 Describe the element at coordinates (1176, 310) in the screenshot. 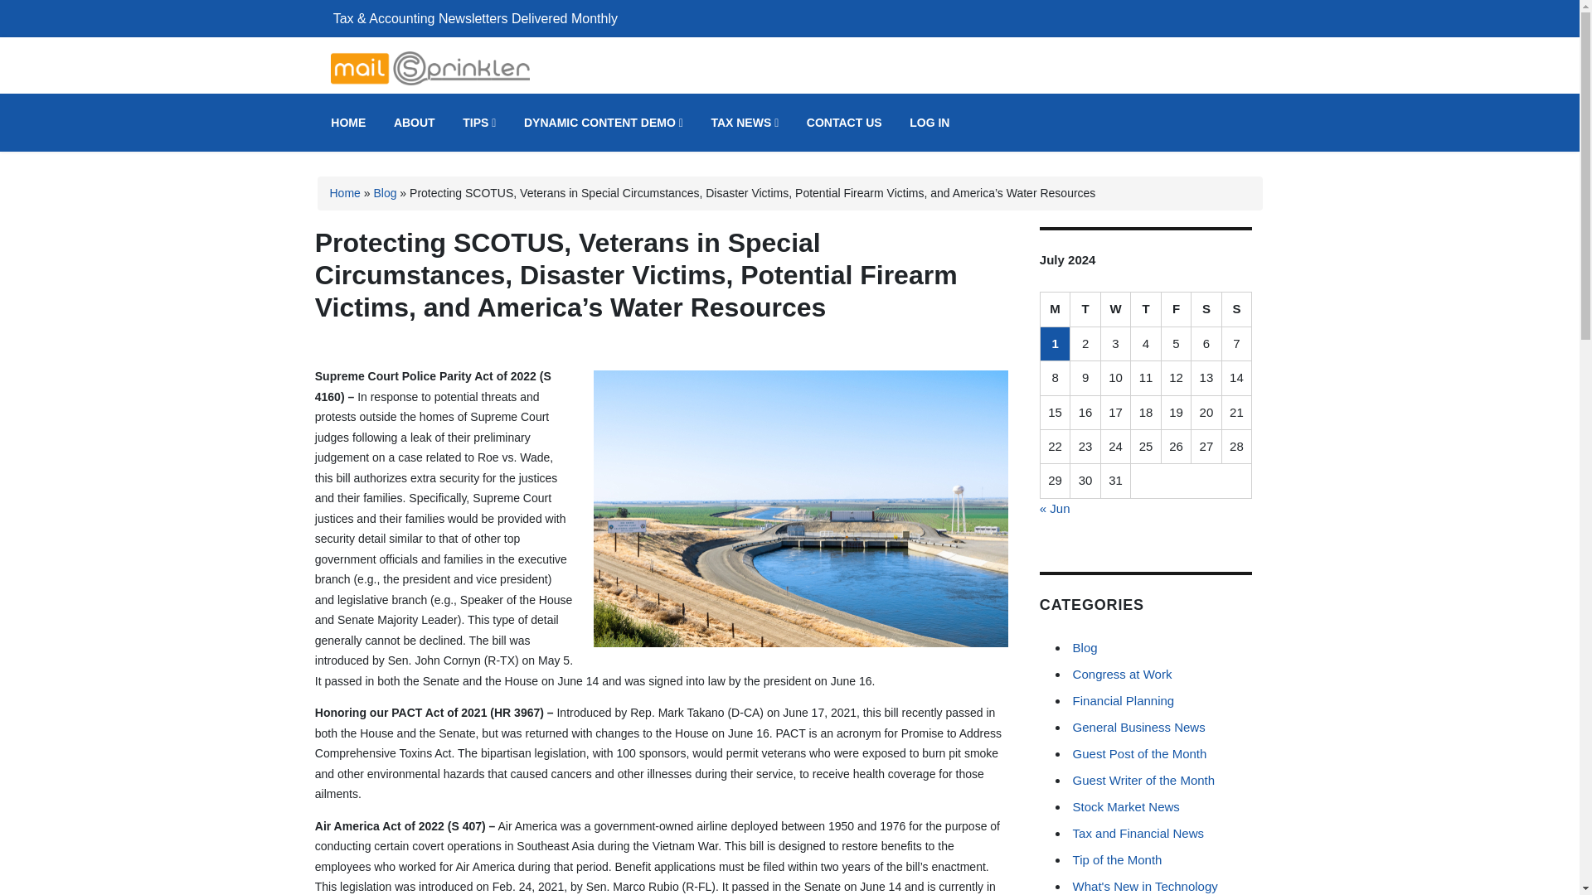

I see `Friday` at that location.